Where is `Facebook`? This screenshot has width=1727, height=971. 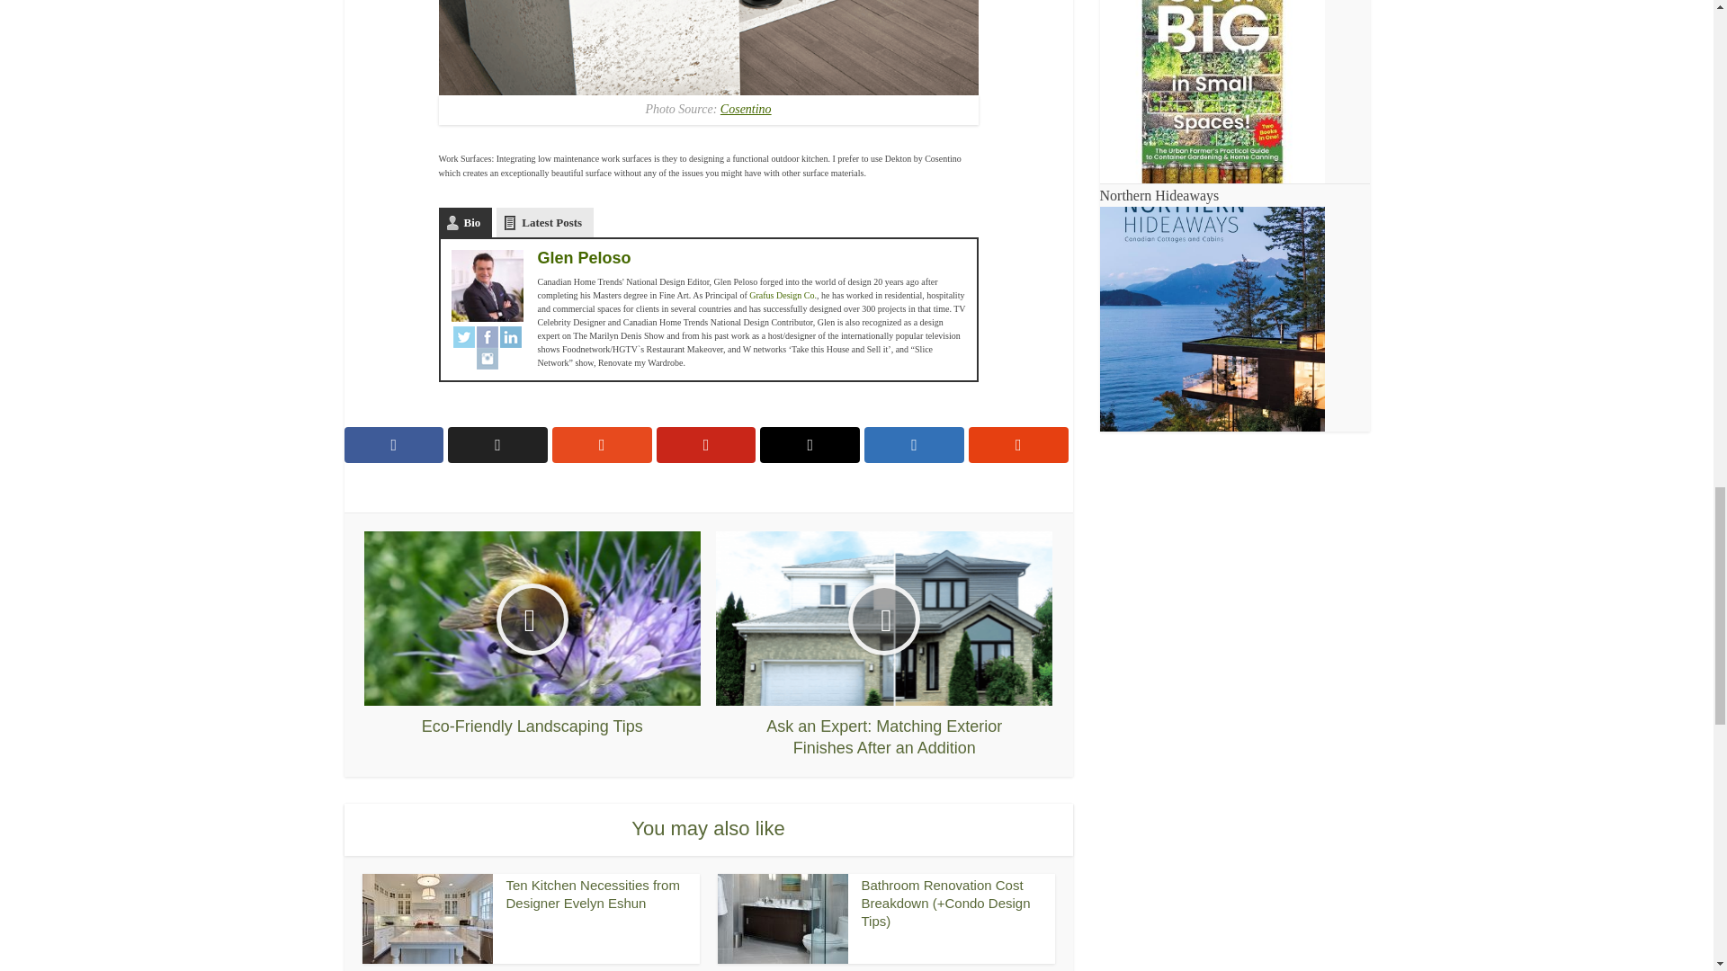 Facebook is located at coordinates (488, 336).